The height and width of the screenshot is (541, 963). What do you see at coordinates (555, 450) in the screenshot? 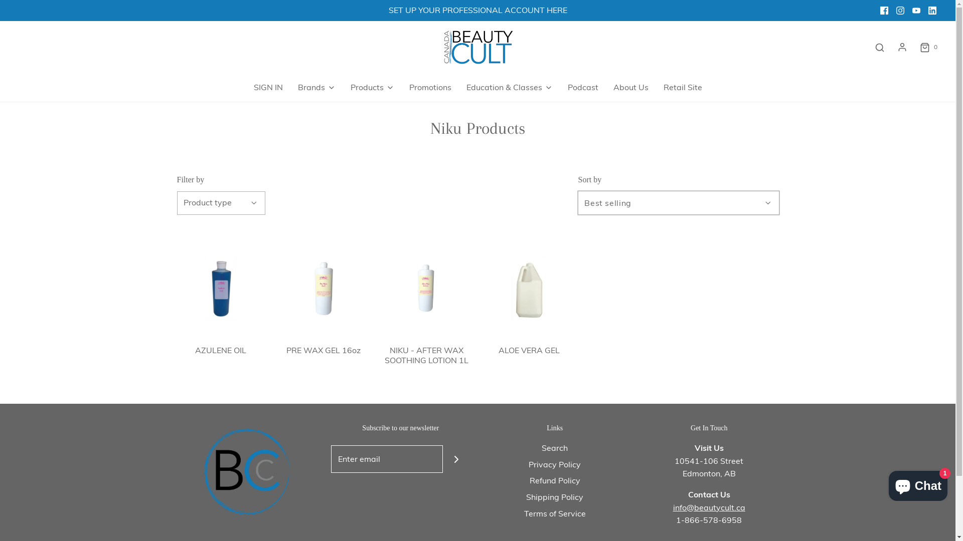
I see `Search` at bounding box center [555, 450].